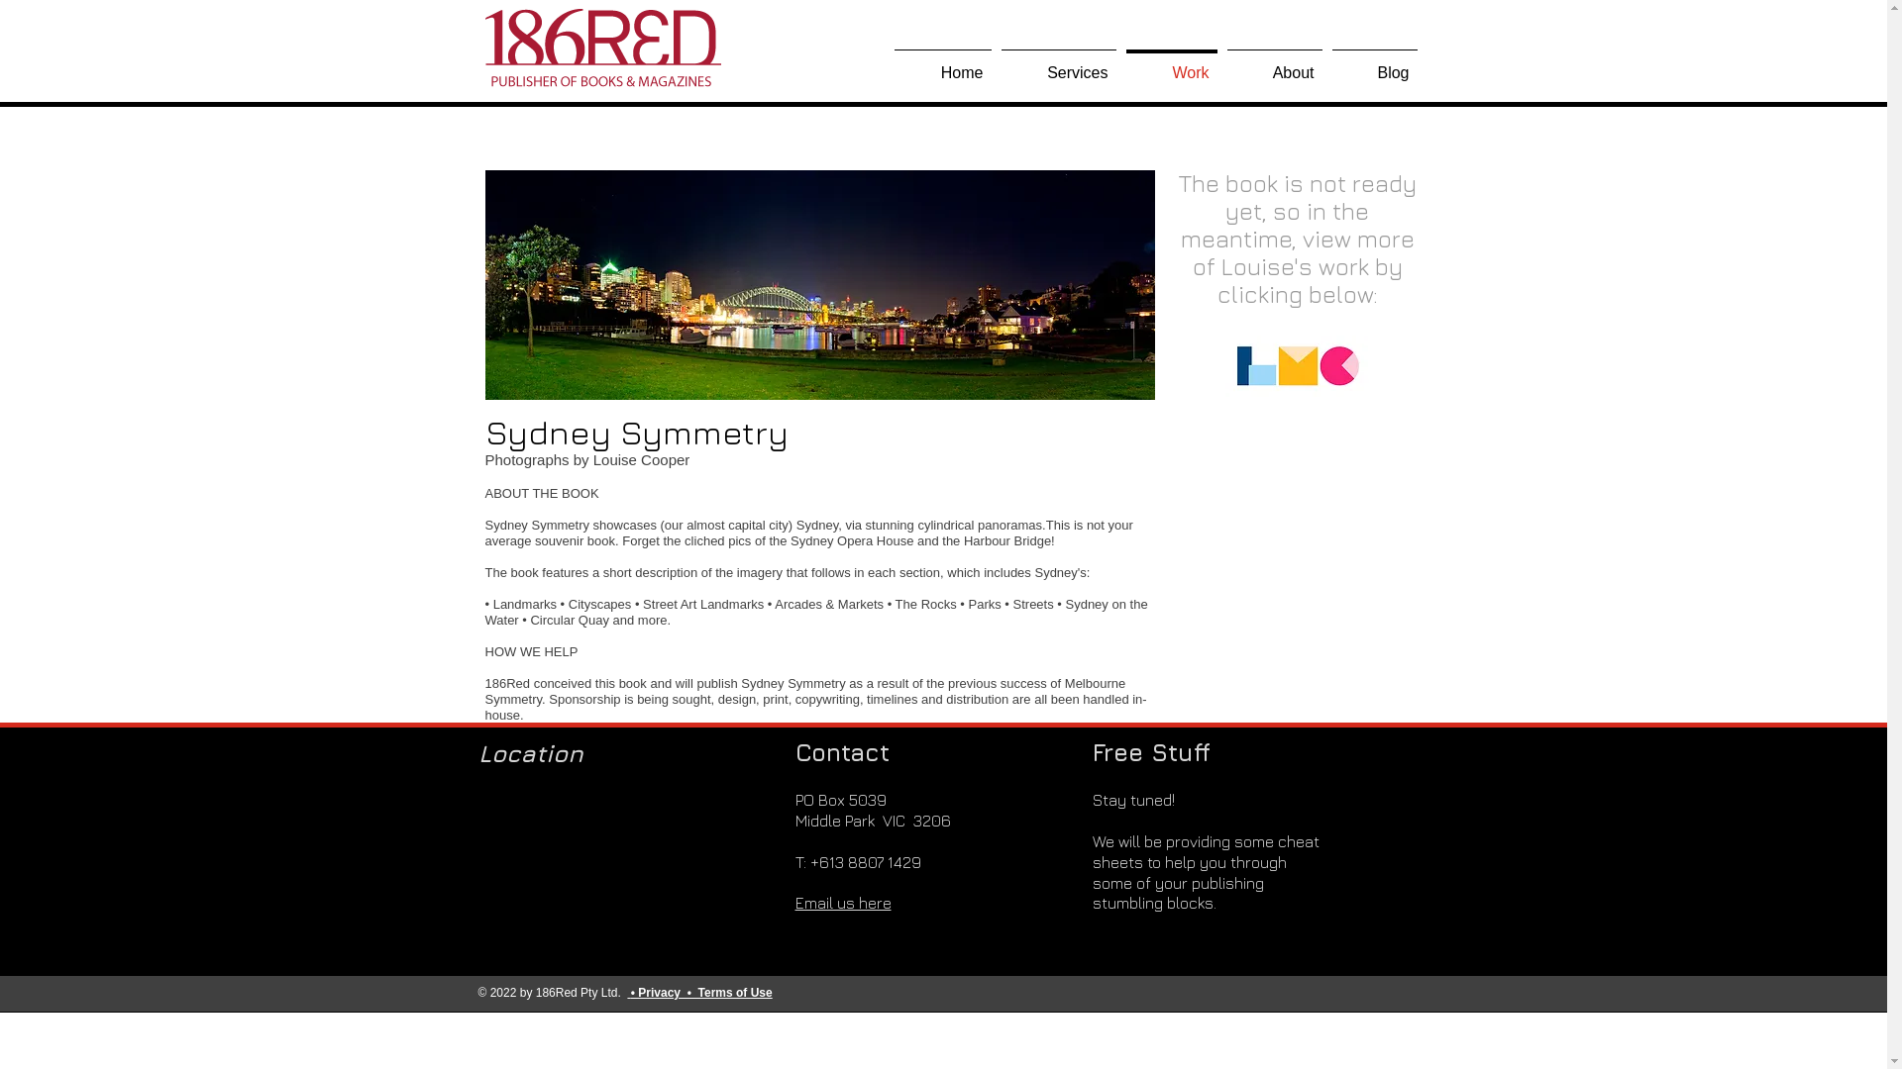 This screenshot has height=1069, width=1902. Describe the element at coordinates (611, 859) in the screenshot. I see `Google Maps` at that location.